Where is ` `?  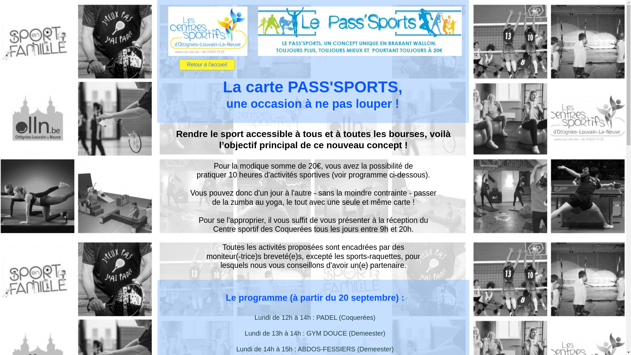
  is located at coordinates (276, 3).